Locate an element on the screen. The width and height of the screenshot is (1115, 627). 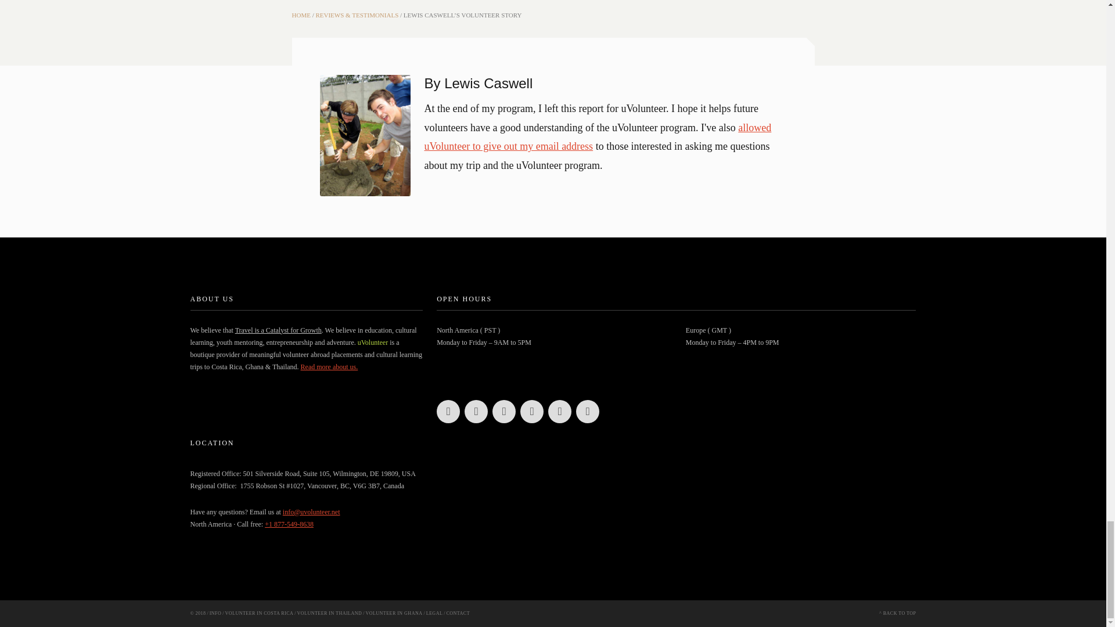
HOME is located at coordinates (300, 15).